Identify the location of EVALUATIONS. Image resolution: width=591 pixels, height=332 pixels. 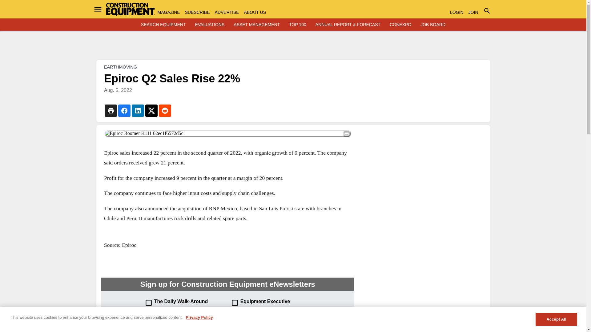
(210, 25).